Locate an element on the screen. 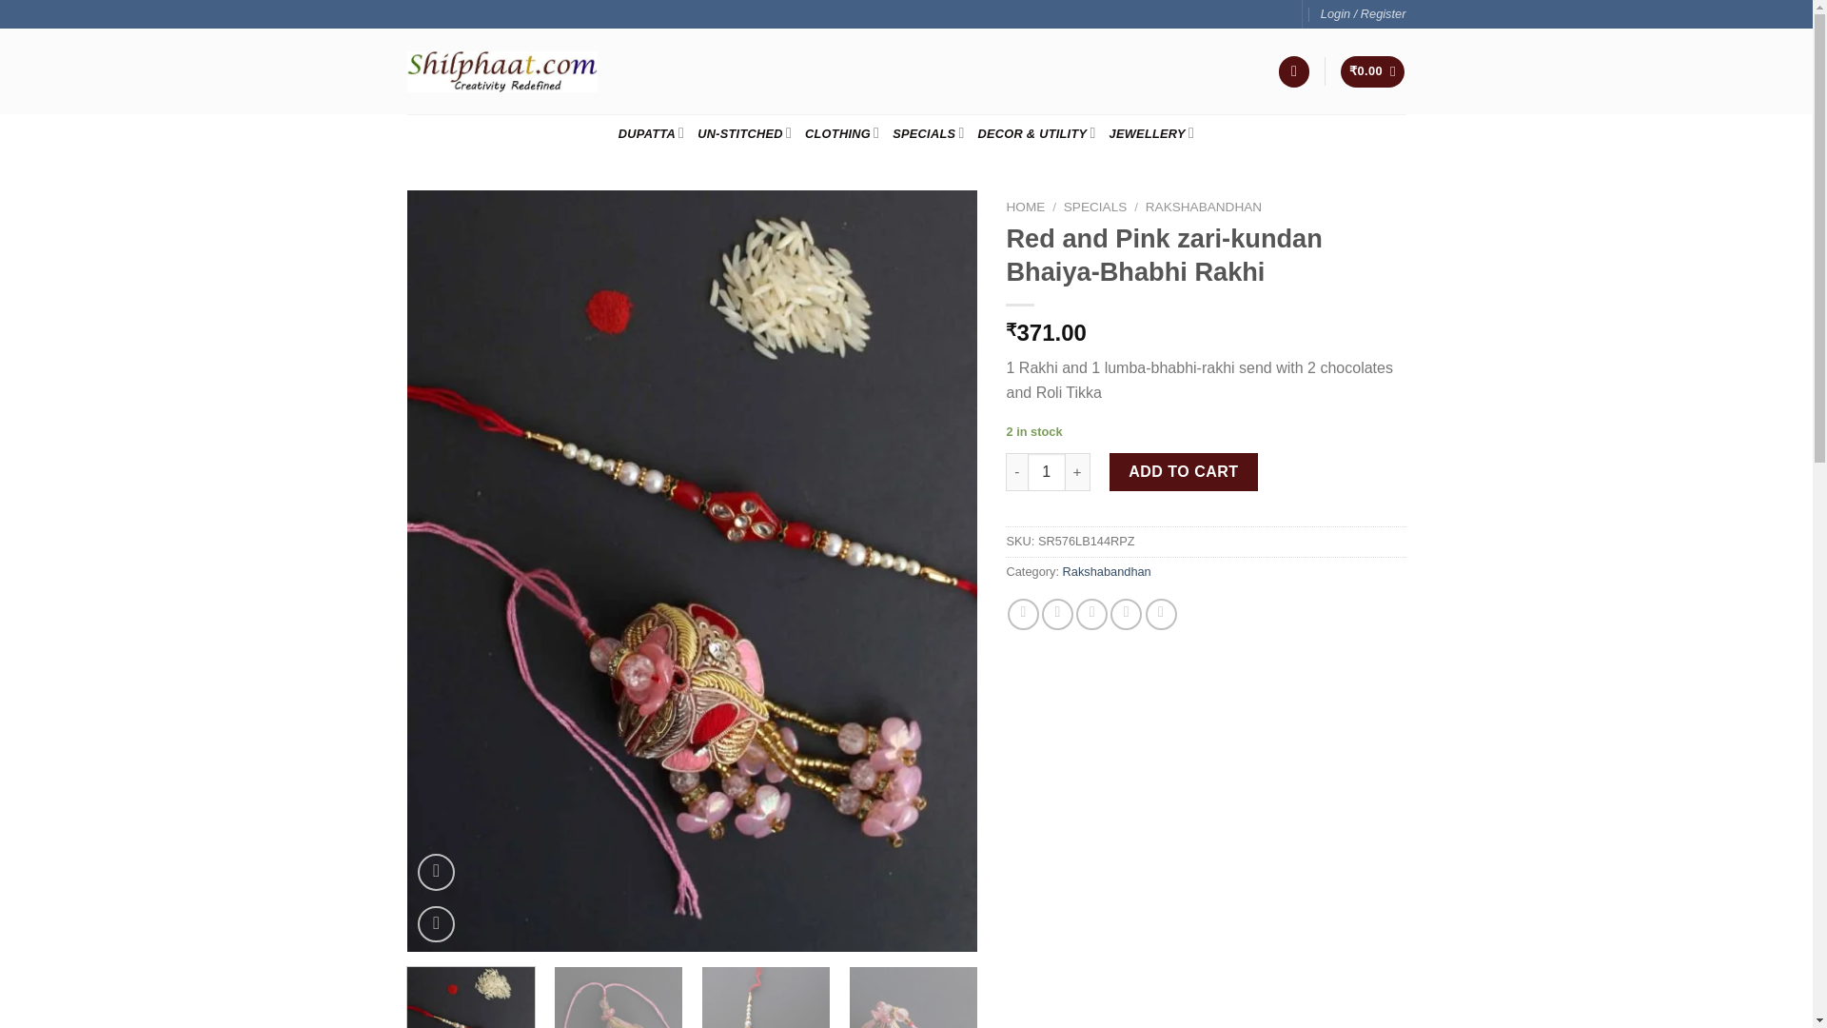 The image size is (1827, 1028). Share on Twitter is located at coordinates (1057, 614).